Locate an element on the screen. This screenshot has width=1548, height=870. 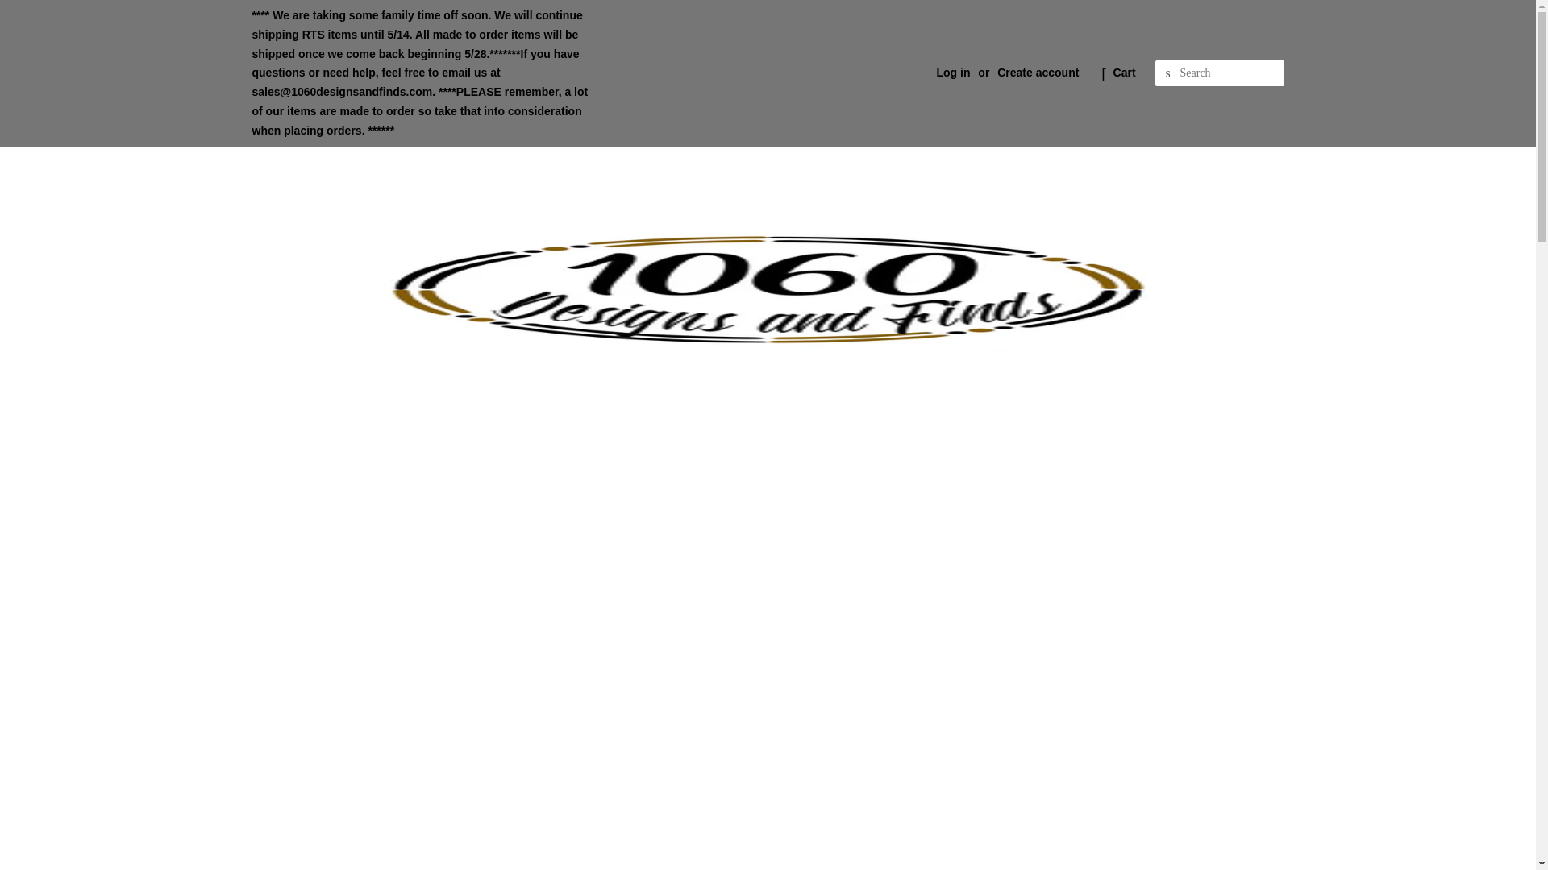
Create account is located at coordinates (1038, 72).